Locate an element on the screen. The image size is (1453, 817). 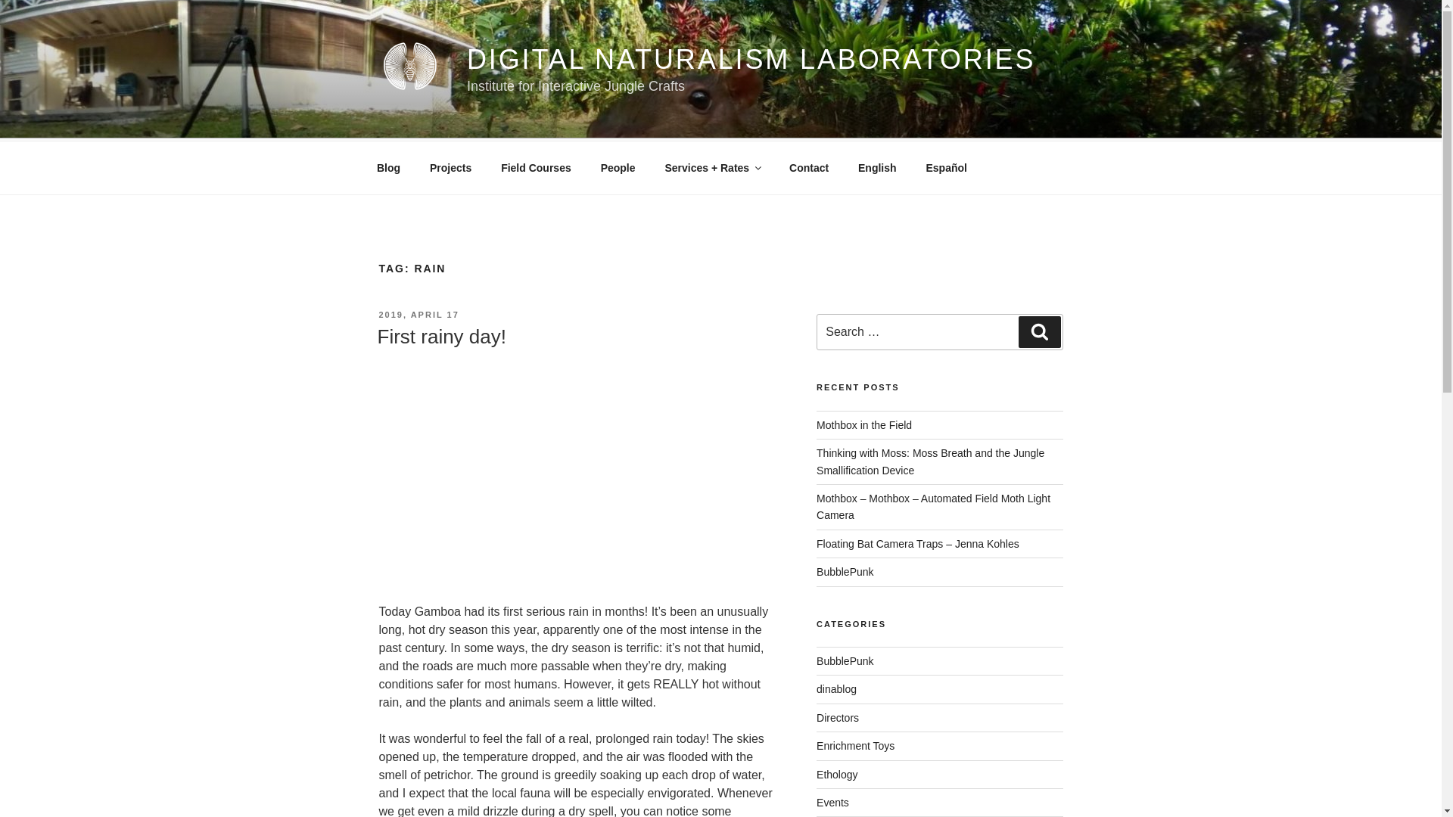
dinablog is located at coordinates (837, 688).